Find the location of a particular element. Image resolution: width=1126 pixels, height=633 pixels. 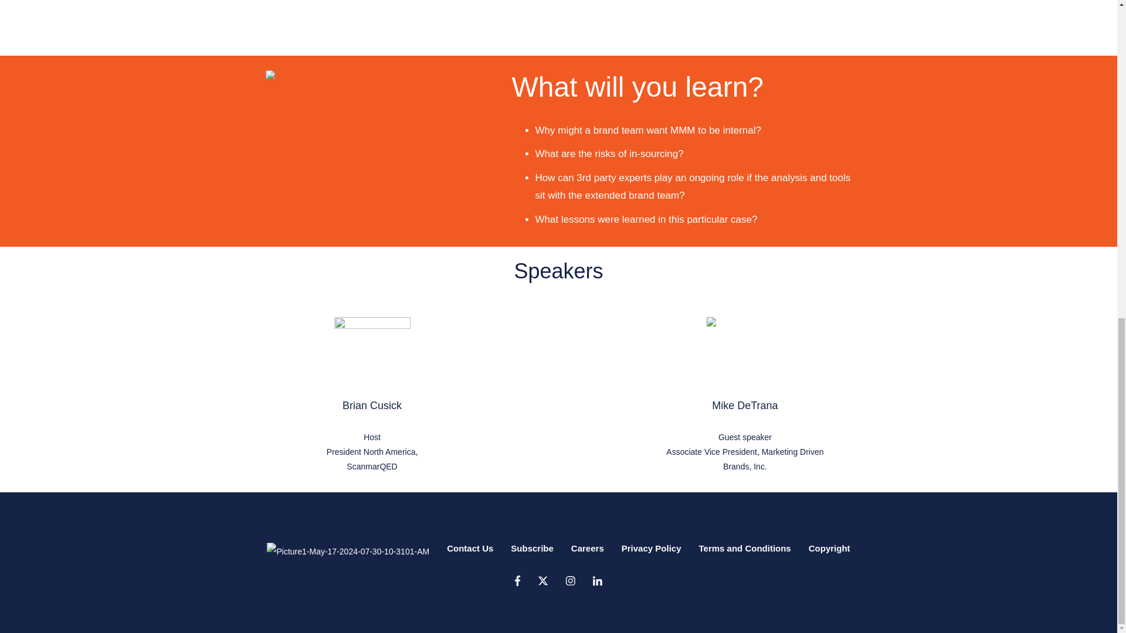

Copyright is located at coordinates (829, 549).